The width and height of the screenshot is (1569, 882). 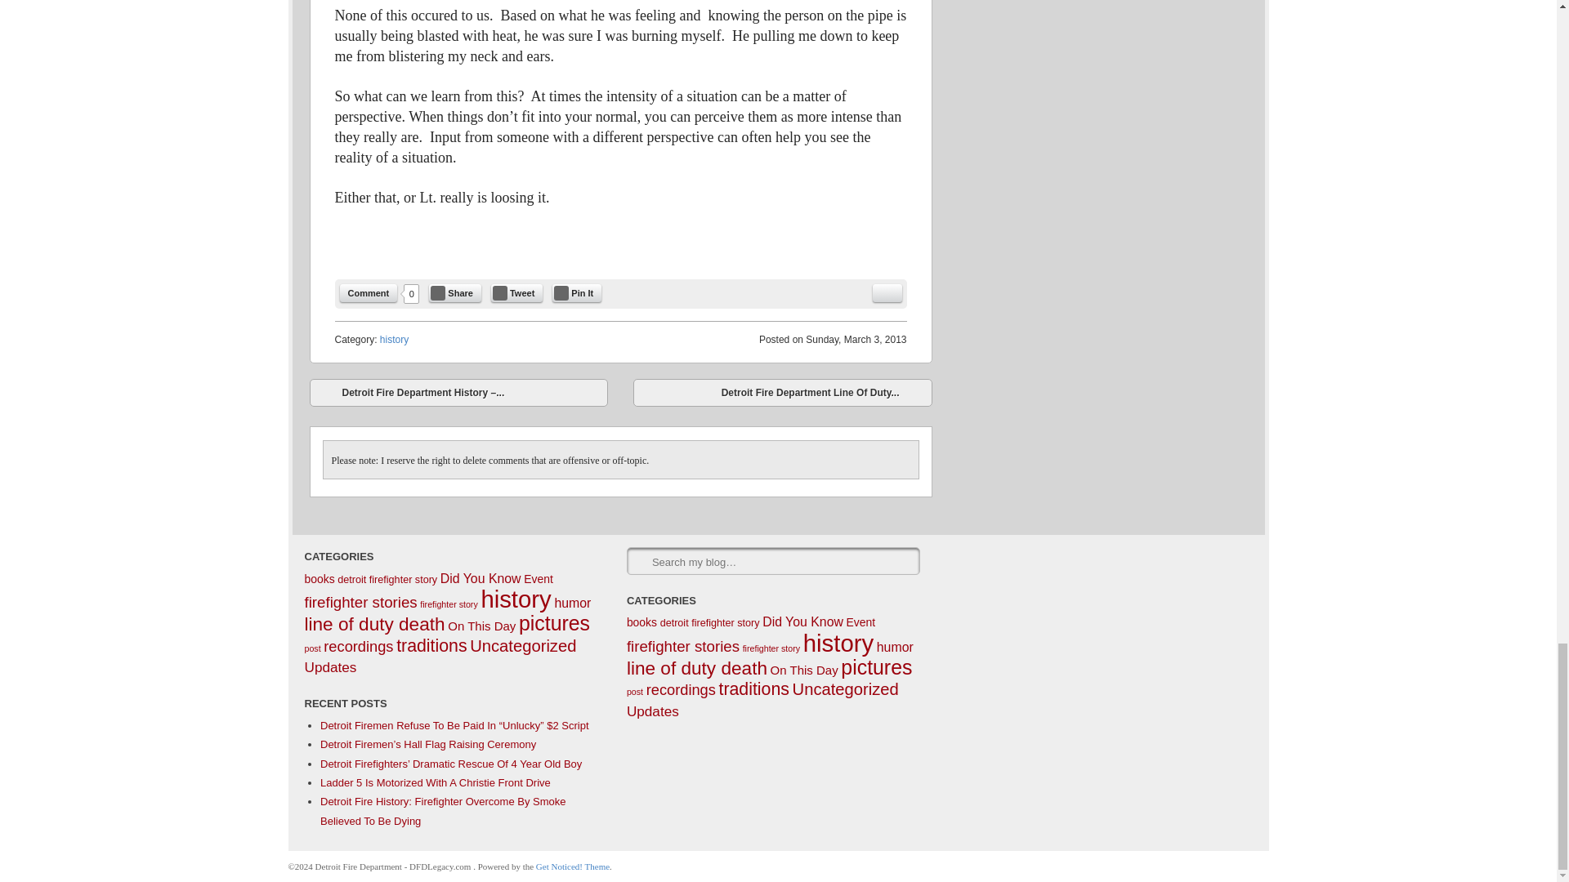 I want to click on Tweet this Post, so click(x=516, y=292).